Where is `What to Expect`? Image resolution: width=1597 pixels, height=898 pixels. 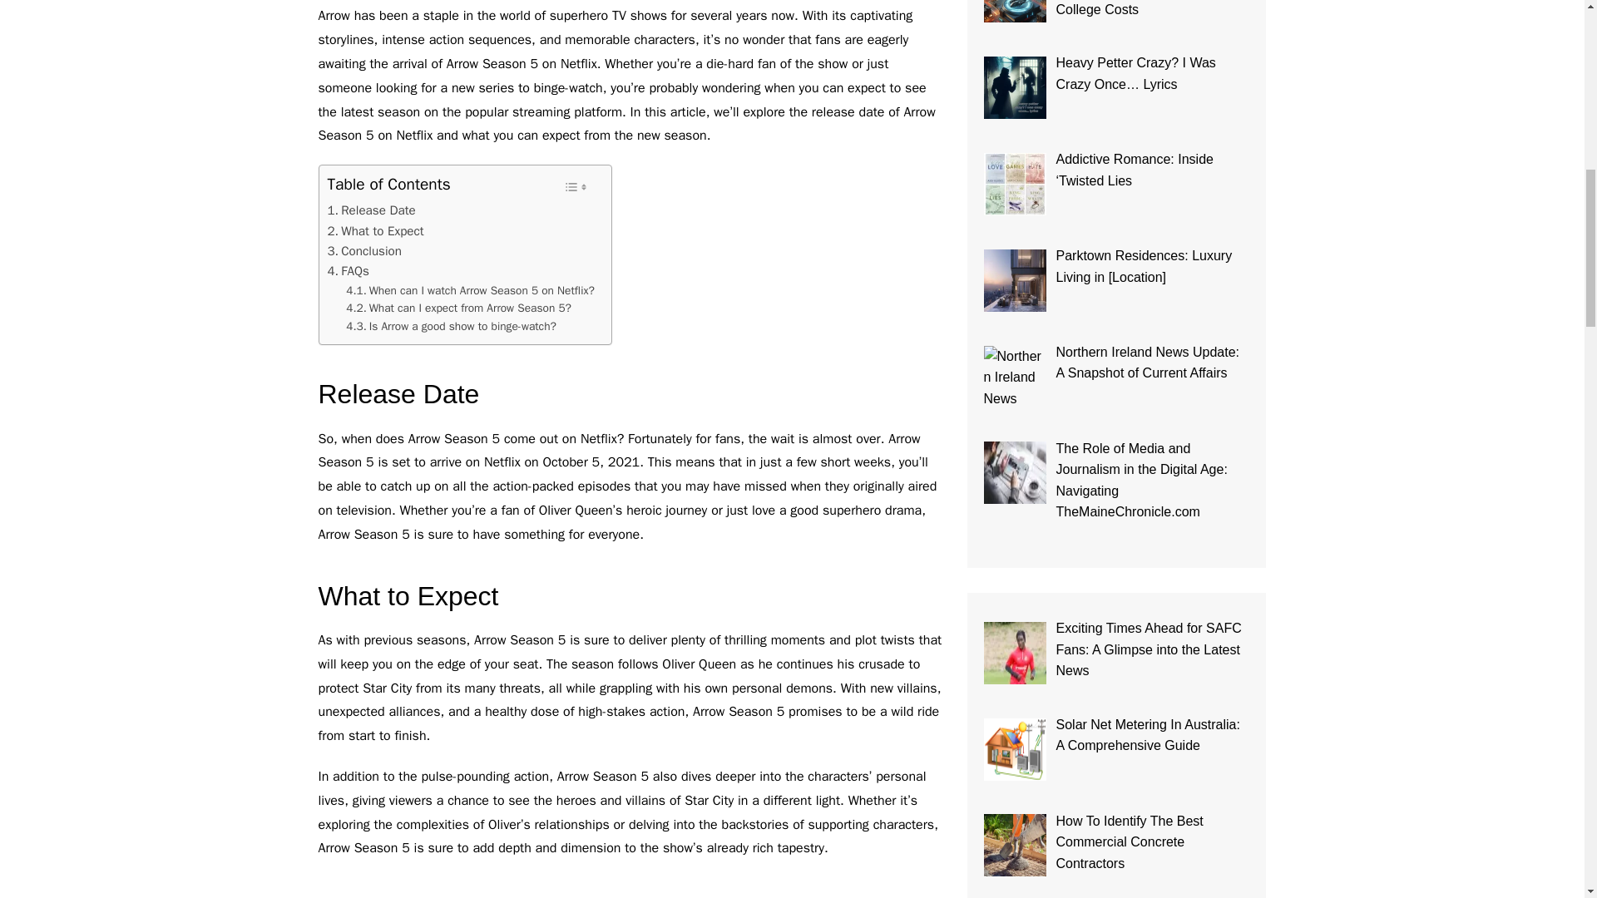
What to Expect is located at coordinates (376, 231).